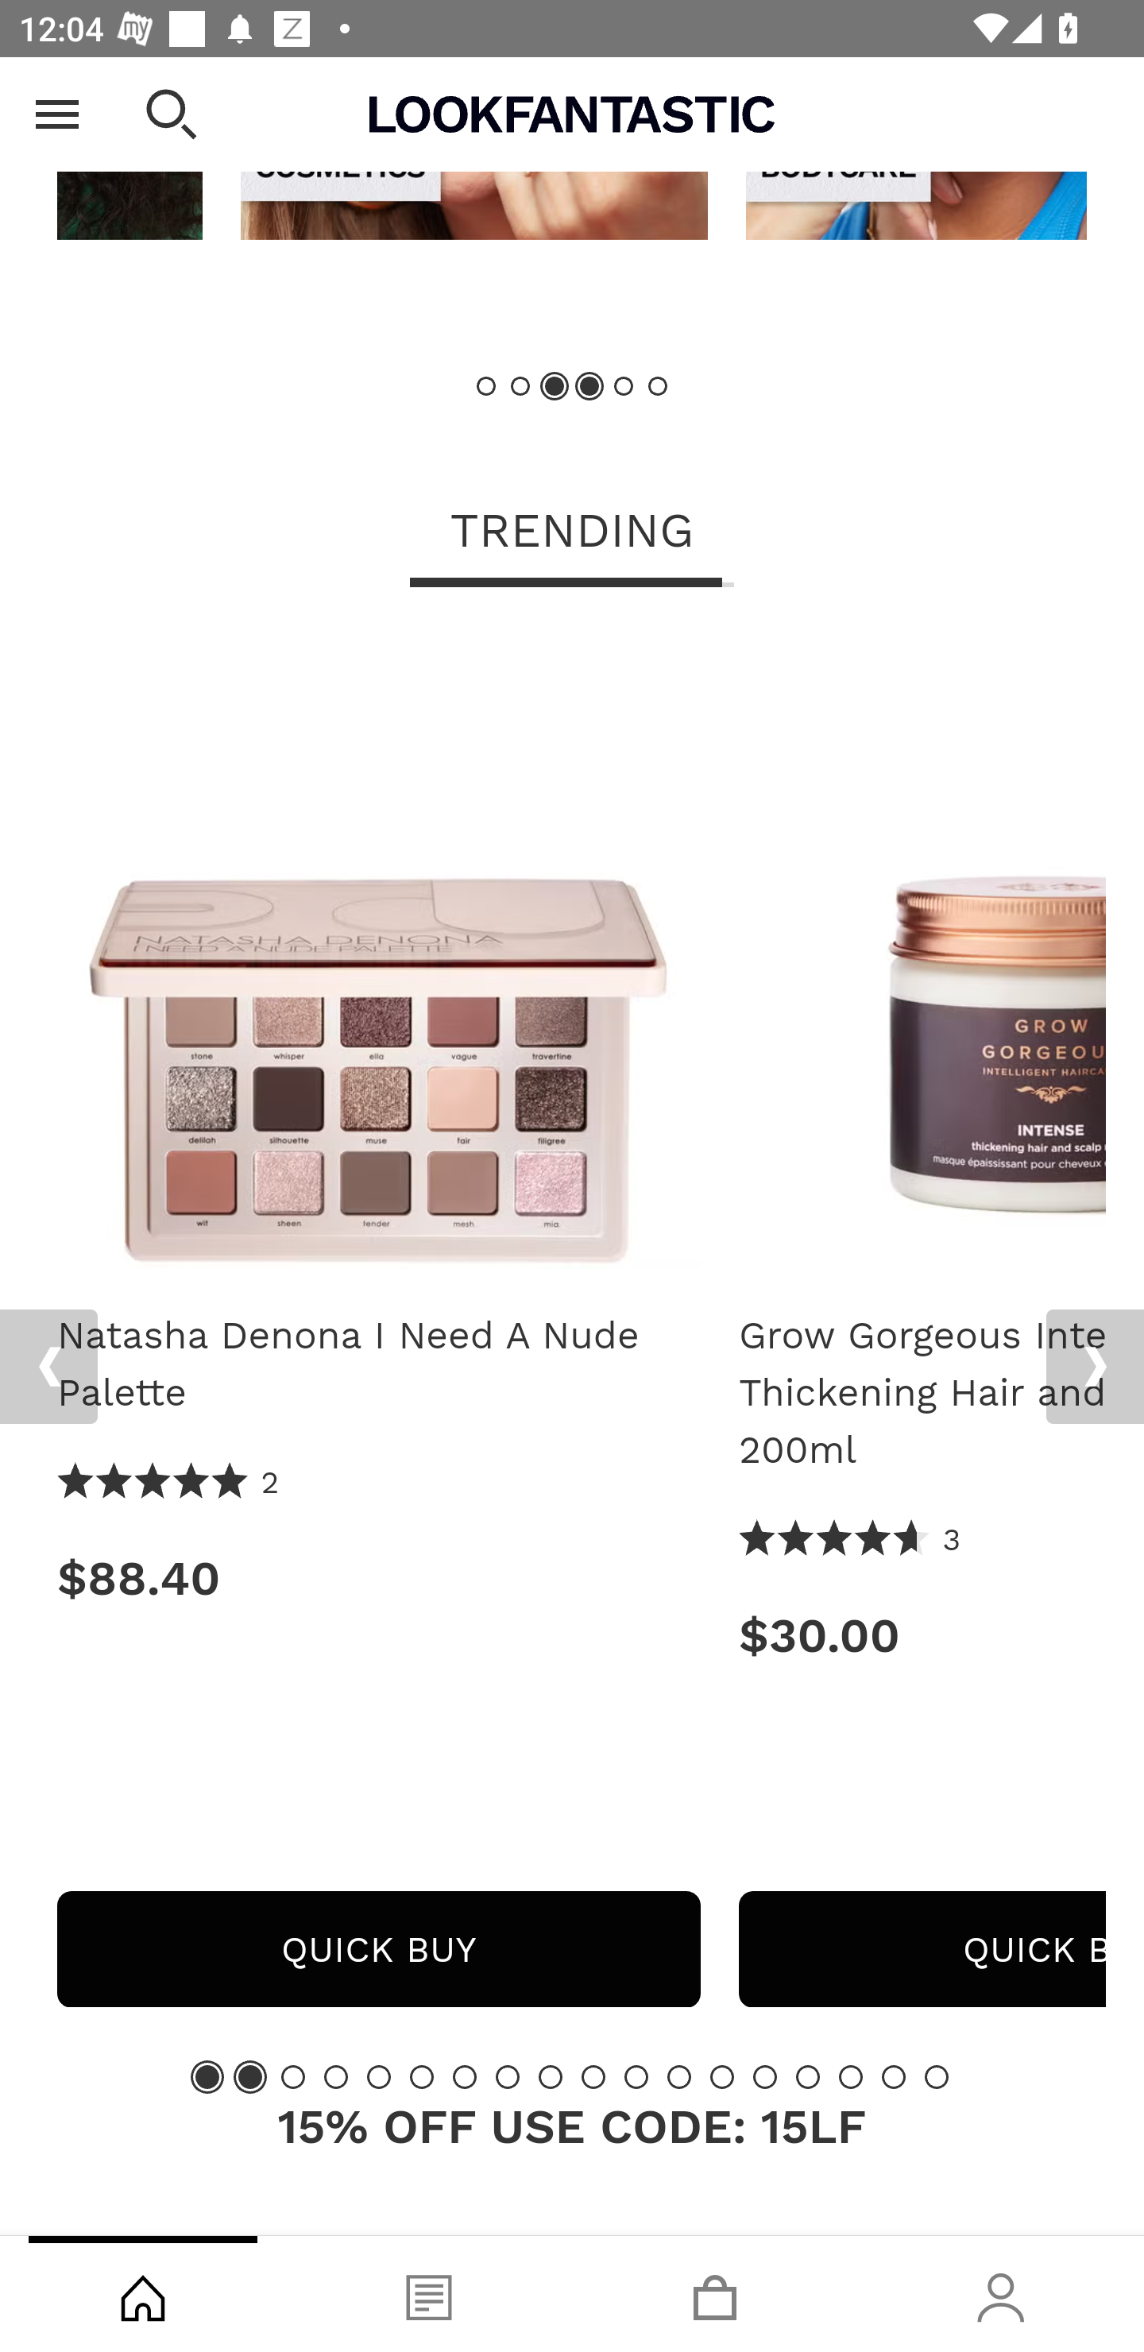 This screenshot has width=1144, height=2352. What do you see at coordinates (293, 2077) in the screenshot?
I see `Slide 3` at bounding box center [293, 2077].